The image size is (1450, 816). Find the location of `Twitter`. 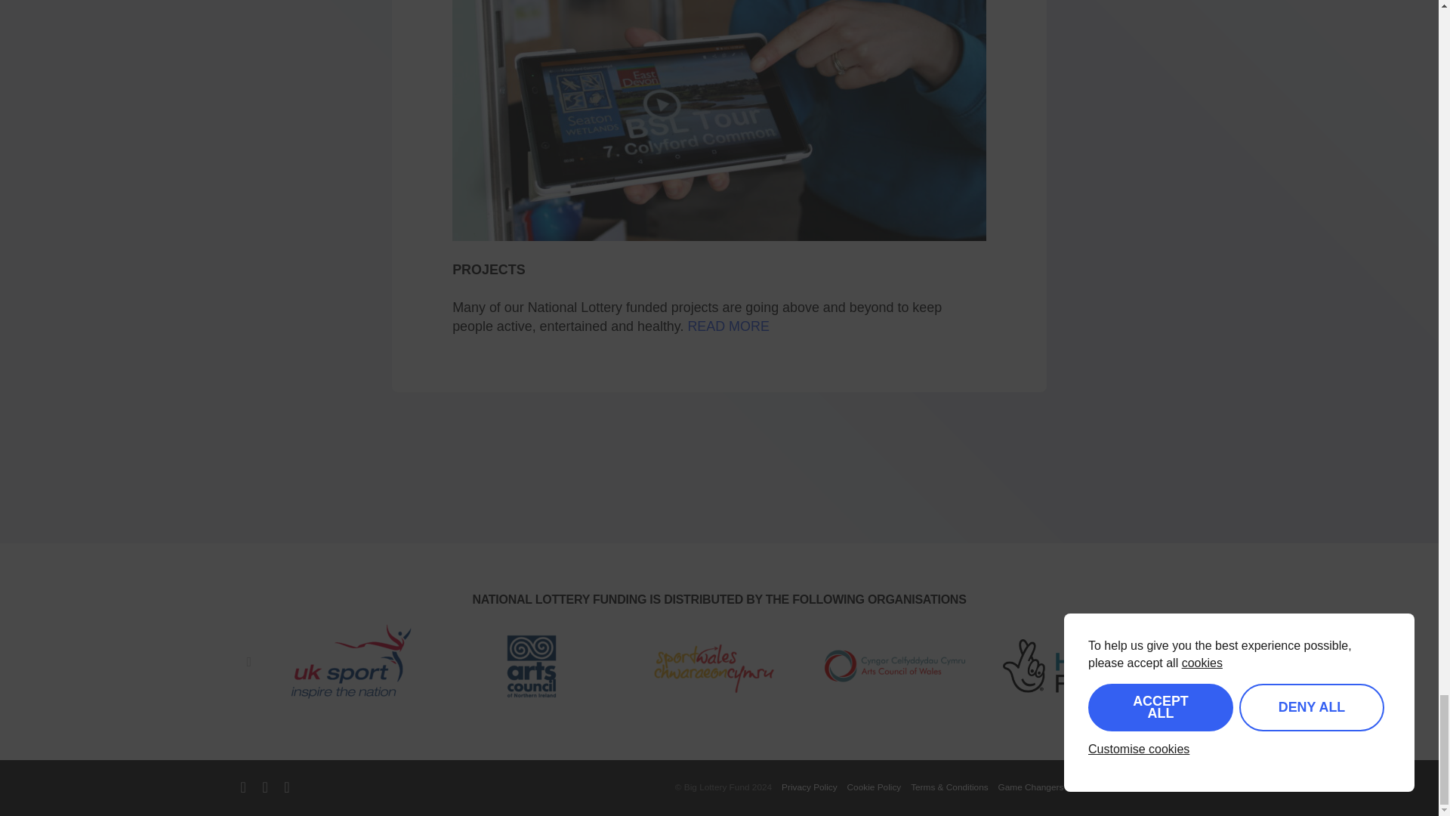

Twitter is located at coordinates (242, 786).